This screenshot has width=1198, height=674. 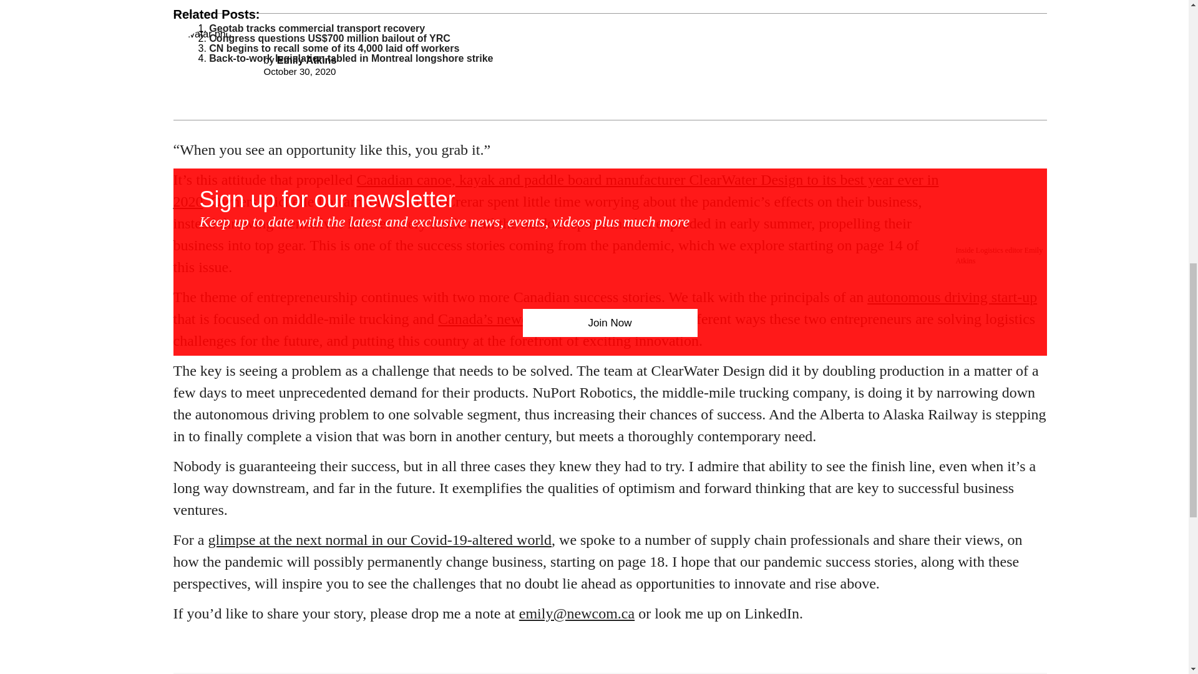 What do you see at coordinates (952, 297) in the screenshot?
I see `autonomous driving start-up` at bounding box center [952, 297].